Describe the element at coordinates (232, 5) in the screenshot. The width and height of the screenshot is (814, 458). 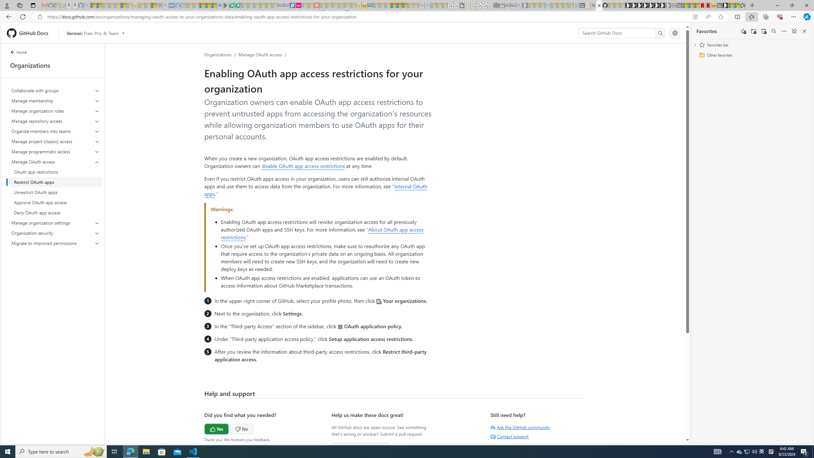
I see `Terms of Use Agreement` at that location.